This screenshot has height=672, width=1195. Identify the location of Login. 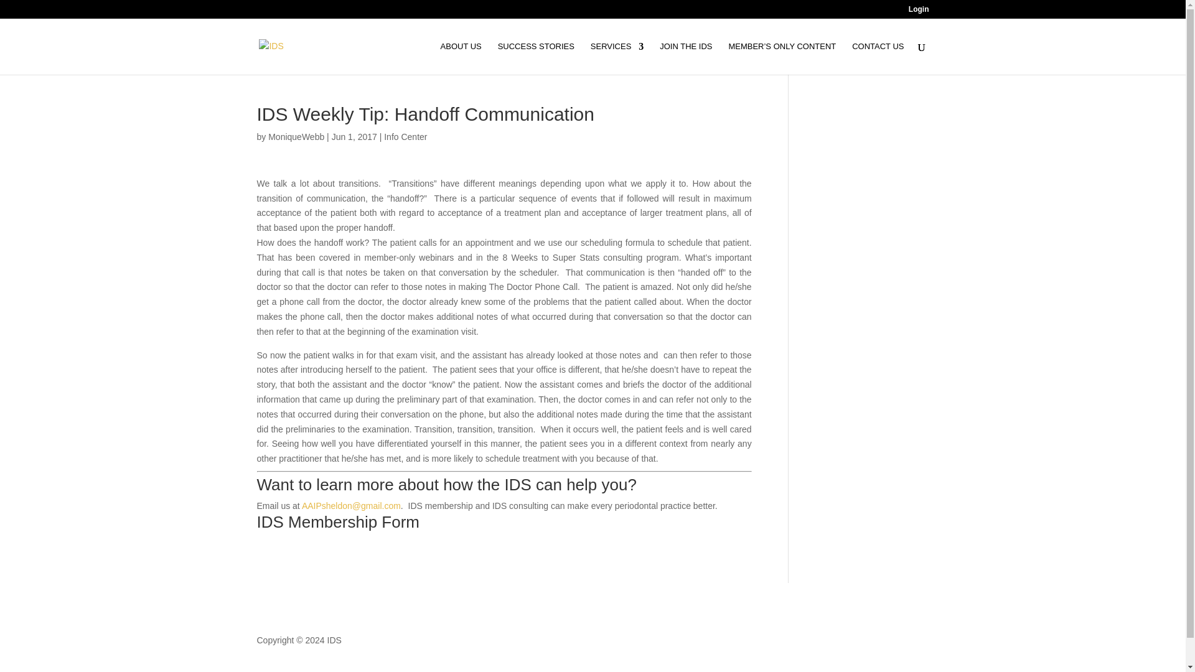
(919, 12).